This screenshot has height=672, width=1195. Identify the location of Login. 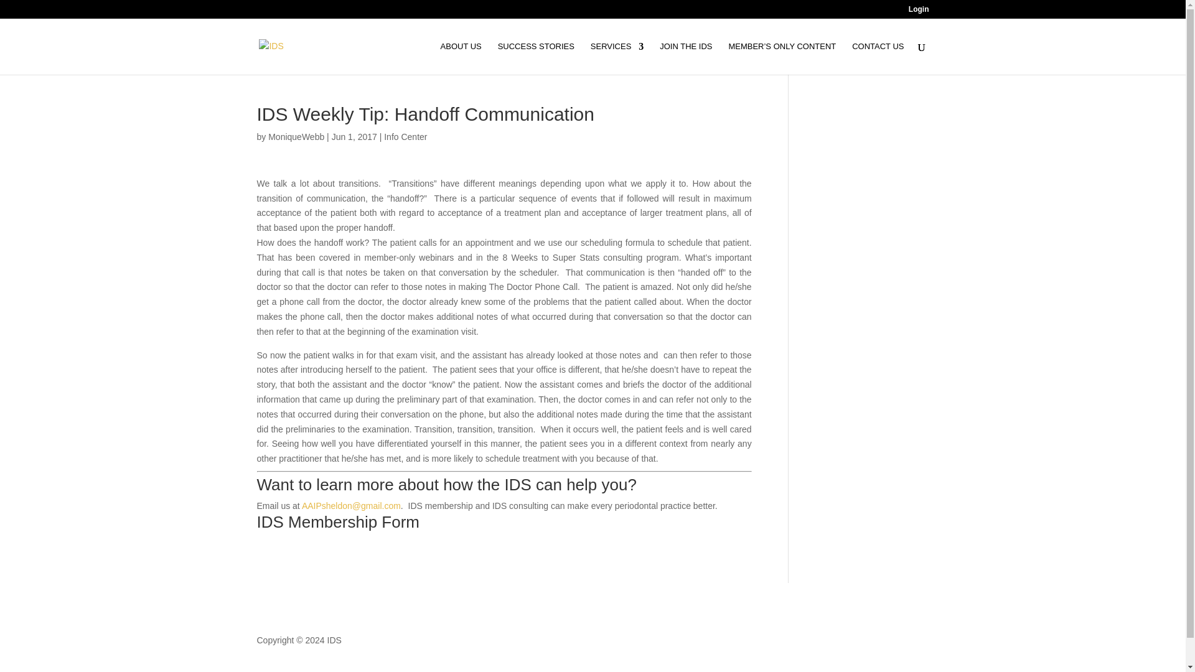
(919, 12).